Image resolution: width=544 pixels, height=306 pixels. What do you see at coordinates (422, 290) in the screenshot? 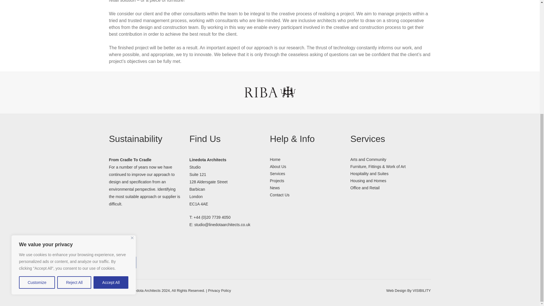
I see `Web Design` at bounding box center [422, 290].